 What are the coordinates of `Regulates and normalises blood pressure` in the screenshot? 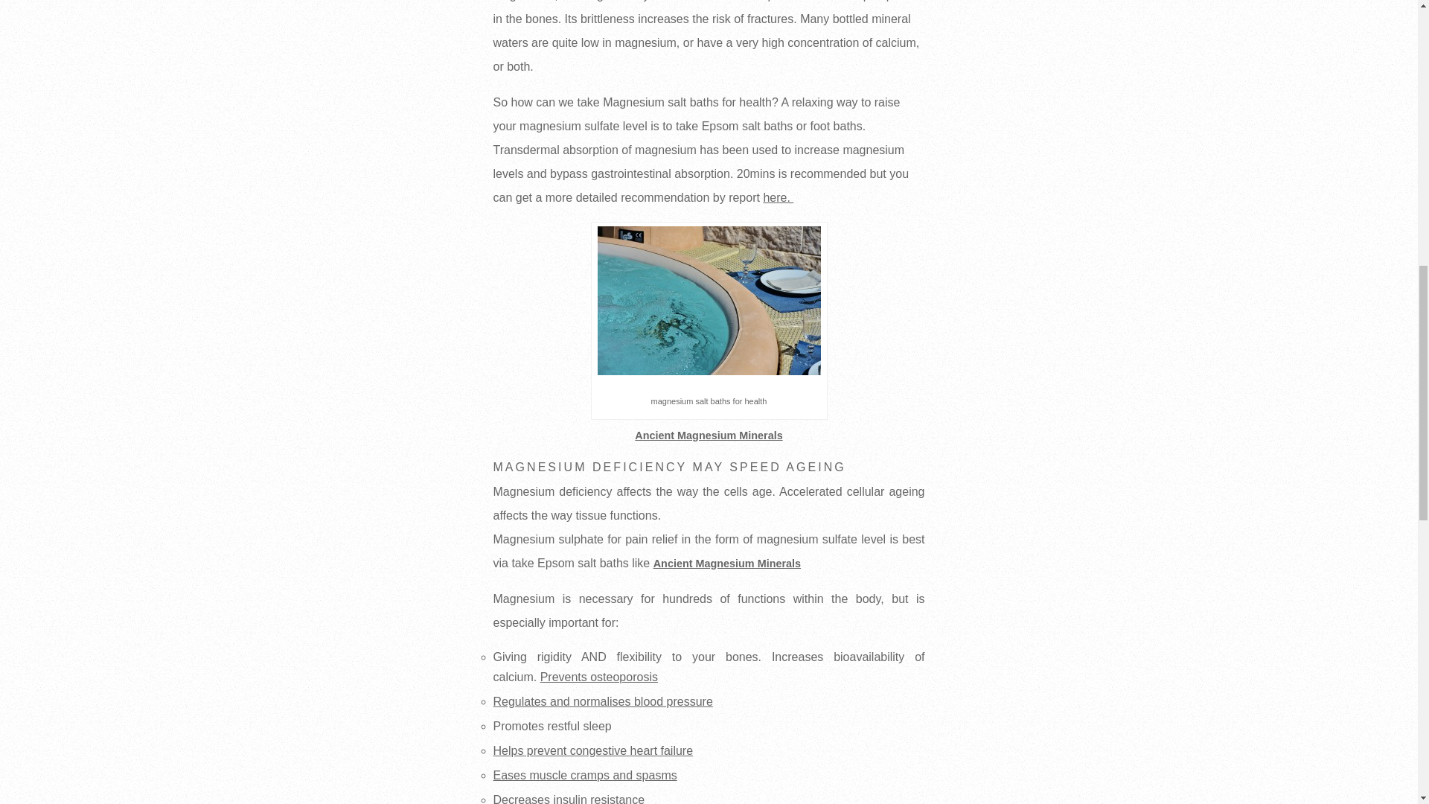 It's located at (602, 701).